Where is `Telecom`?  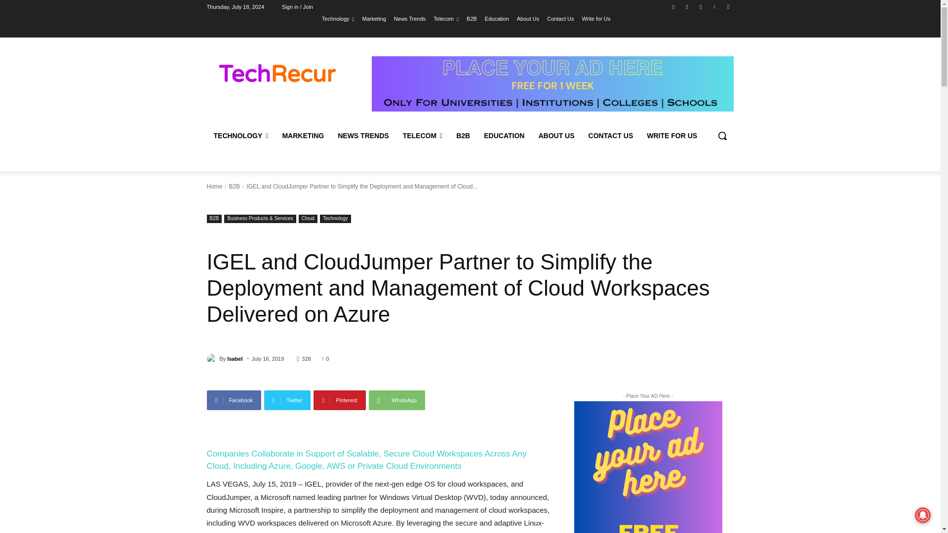
Telecom is located at coordinates (446, 18).